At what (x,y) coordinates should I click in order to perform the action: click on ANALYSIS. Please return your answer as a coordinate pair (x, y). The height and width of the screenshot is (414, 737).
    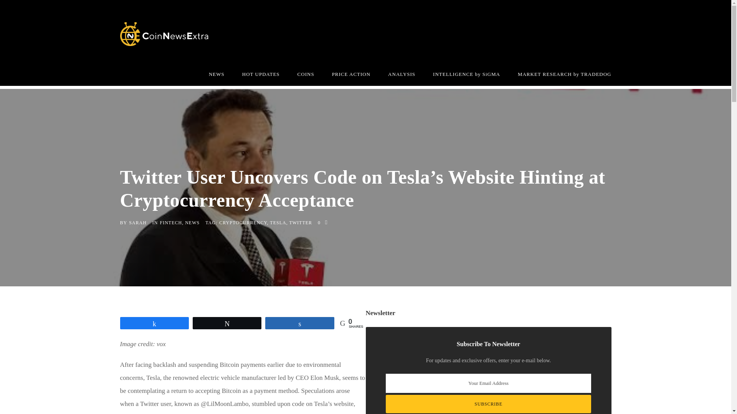
    Looking at the image, I should click on (402, 77).